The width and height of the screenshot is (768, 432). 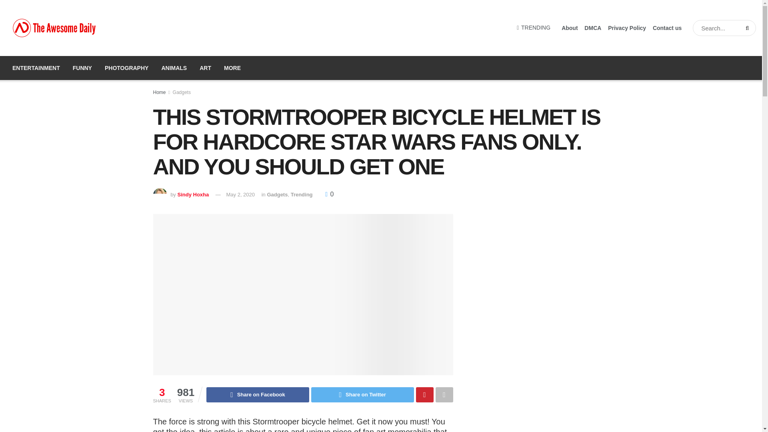 I want to click on Privacy Policy, so click(x=627, y=28).